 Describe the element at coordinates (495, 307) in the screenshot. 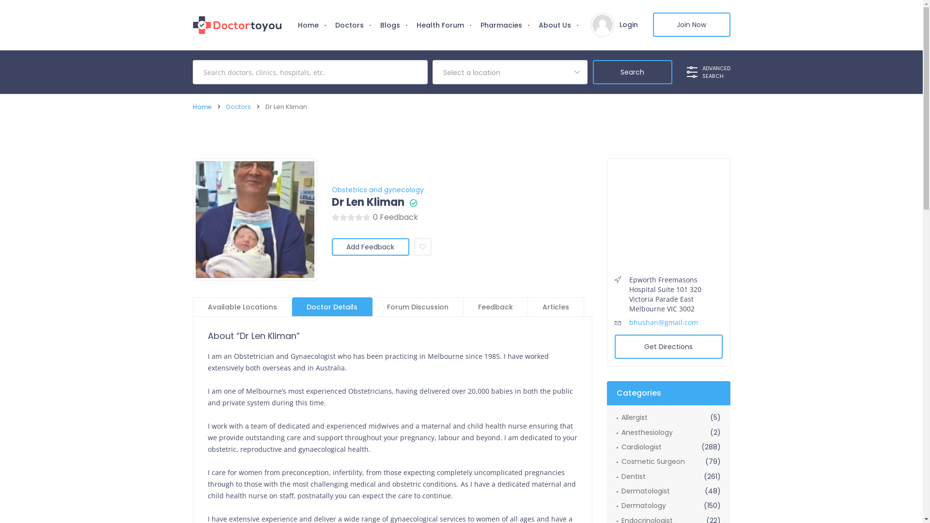

I see `Feedback` at that location.